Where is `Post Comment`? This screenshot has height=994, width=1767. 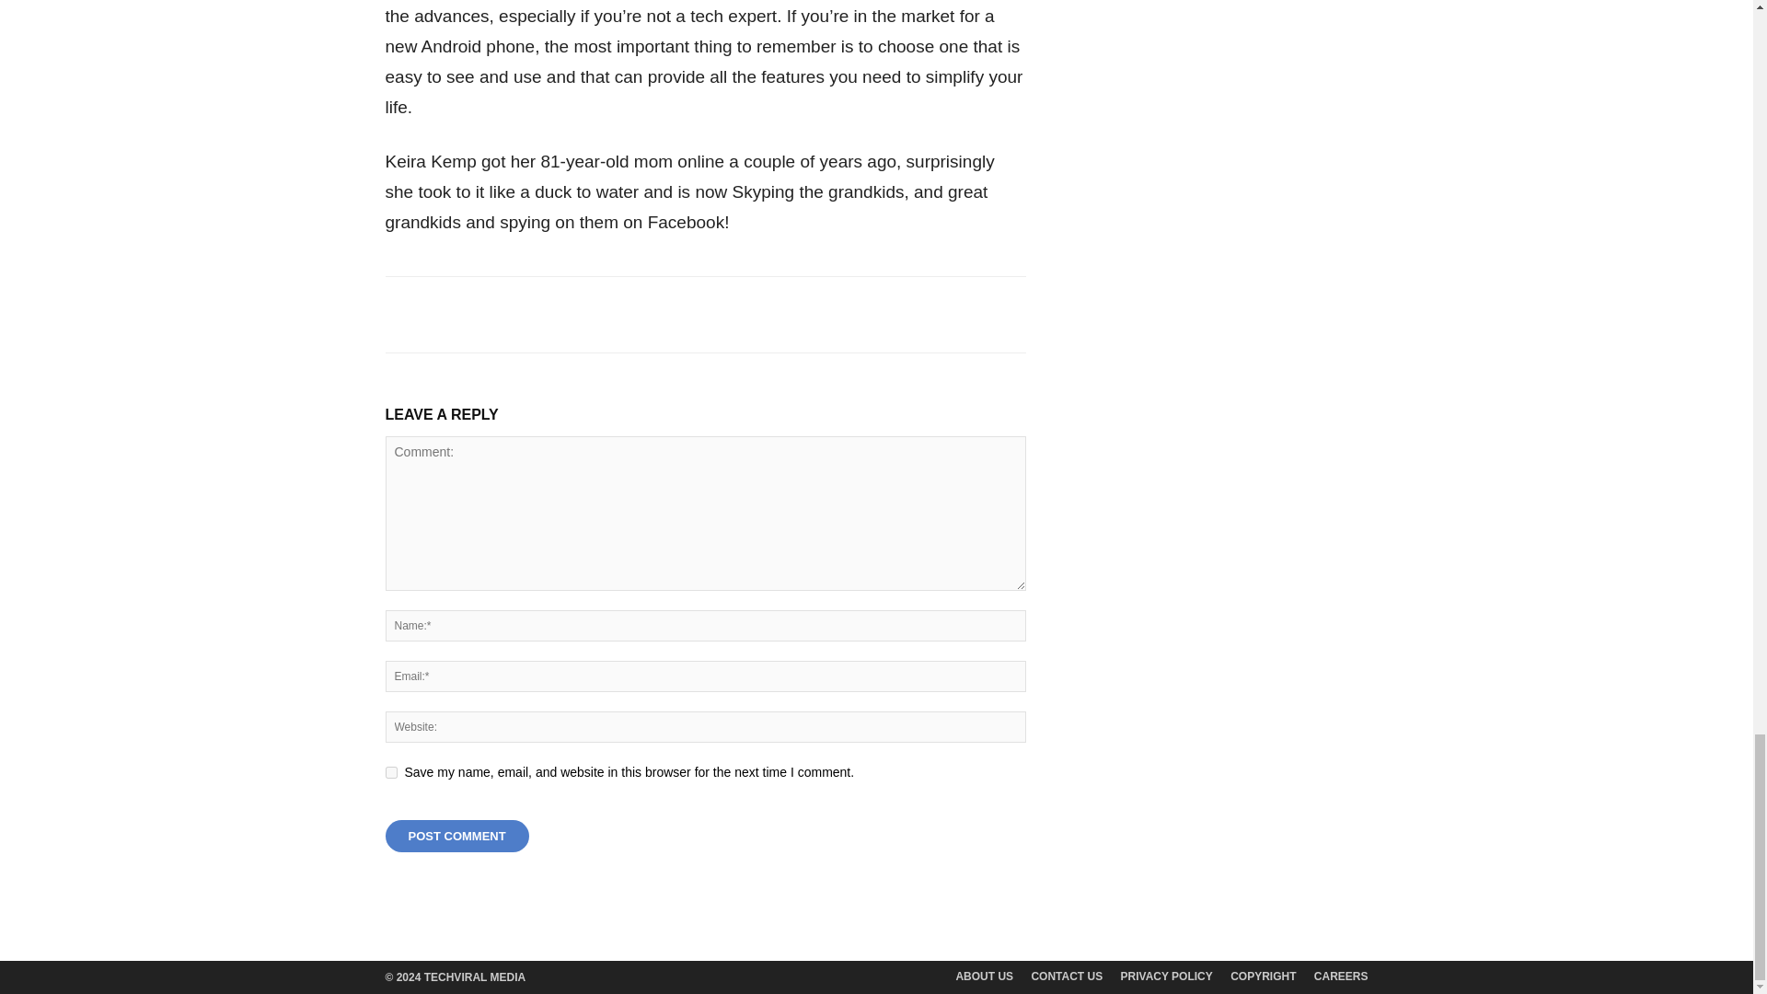 Post Comment is located at coordinates (456, 836).